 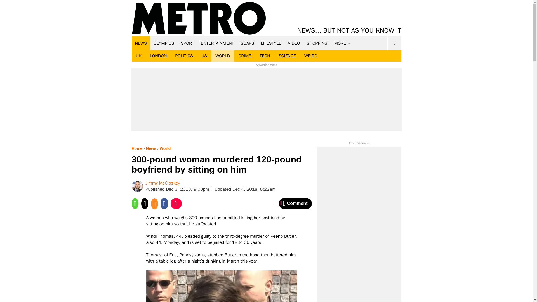 What do you see at coordinates (204, 56) in the screenshot?
I see `US` at bounding box center [204, 56].